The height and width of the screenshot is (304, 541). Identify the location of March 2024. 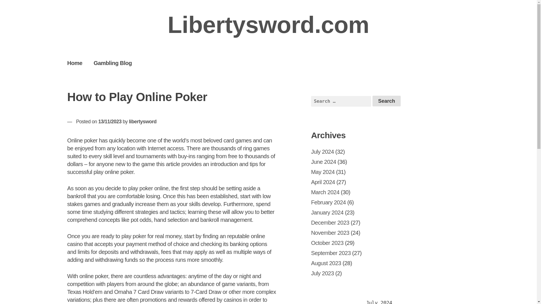
(325, 192).